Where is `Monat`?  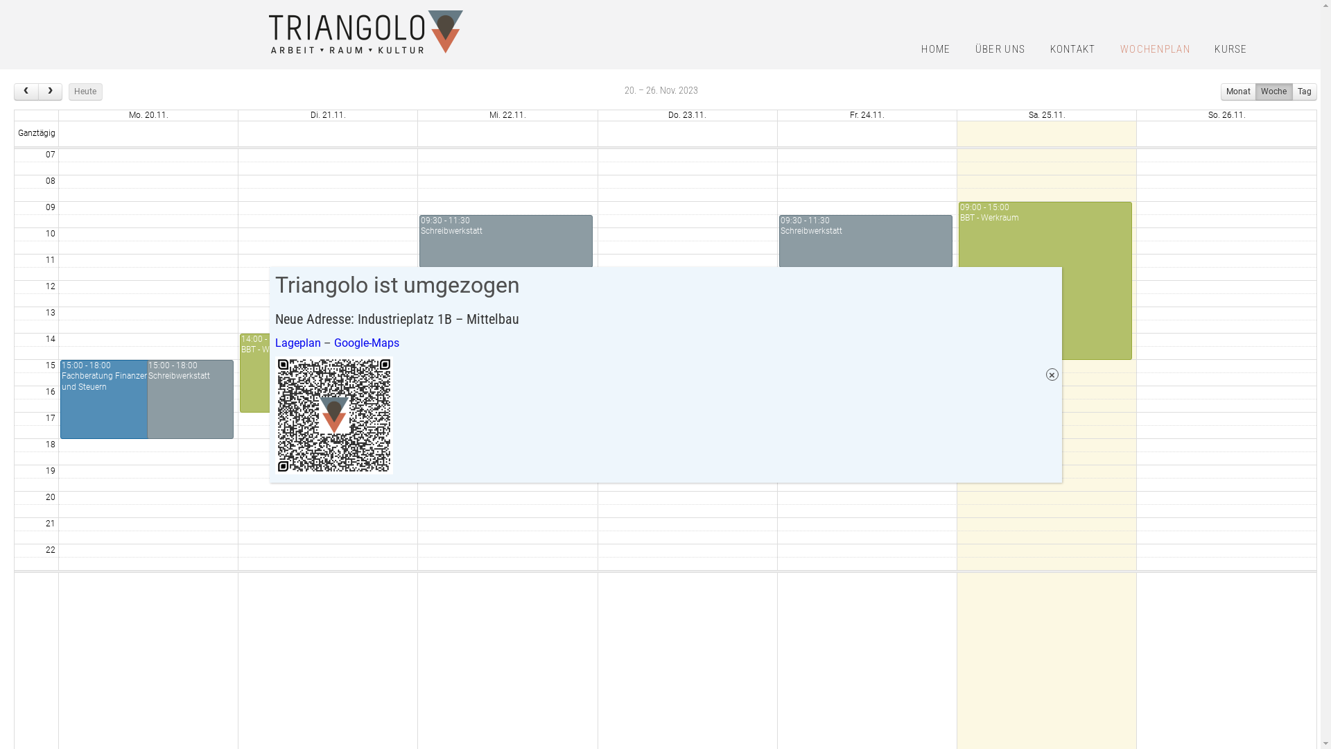 Monat is located at coordinates (1238, 92).